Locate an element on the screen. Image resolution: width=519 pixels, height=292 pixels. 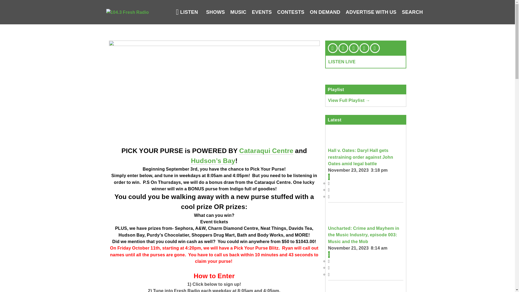
Cataraqui Centre is located at coordinates (266, 151).